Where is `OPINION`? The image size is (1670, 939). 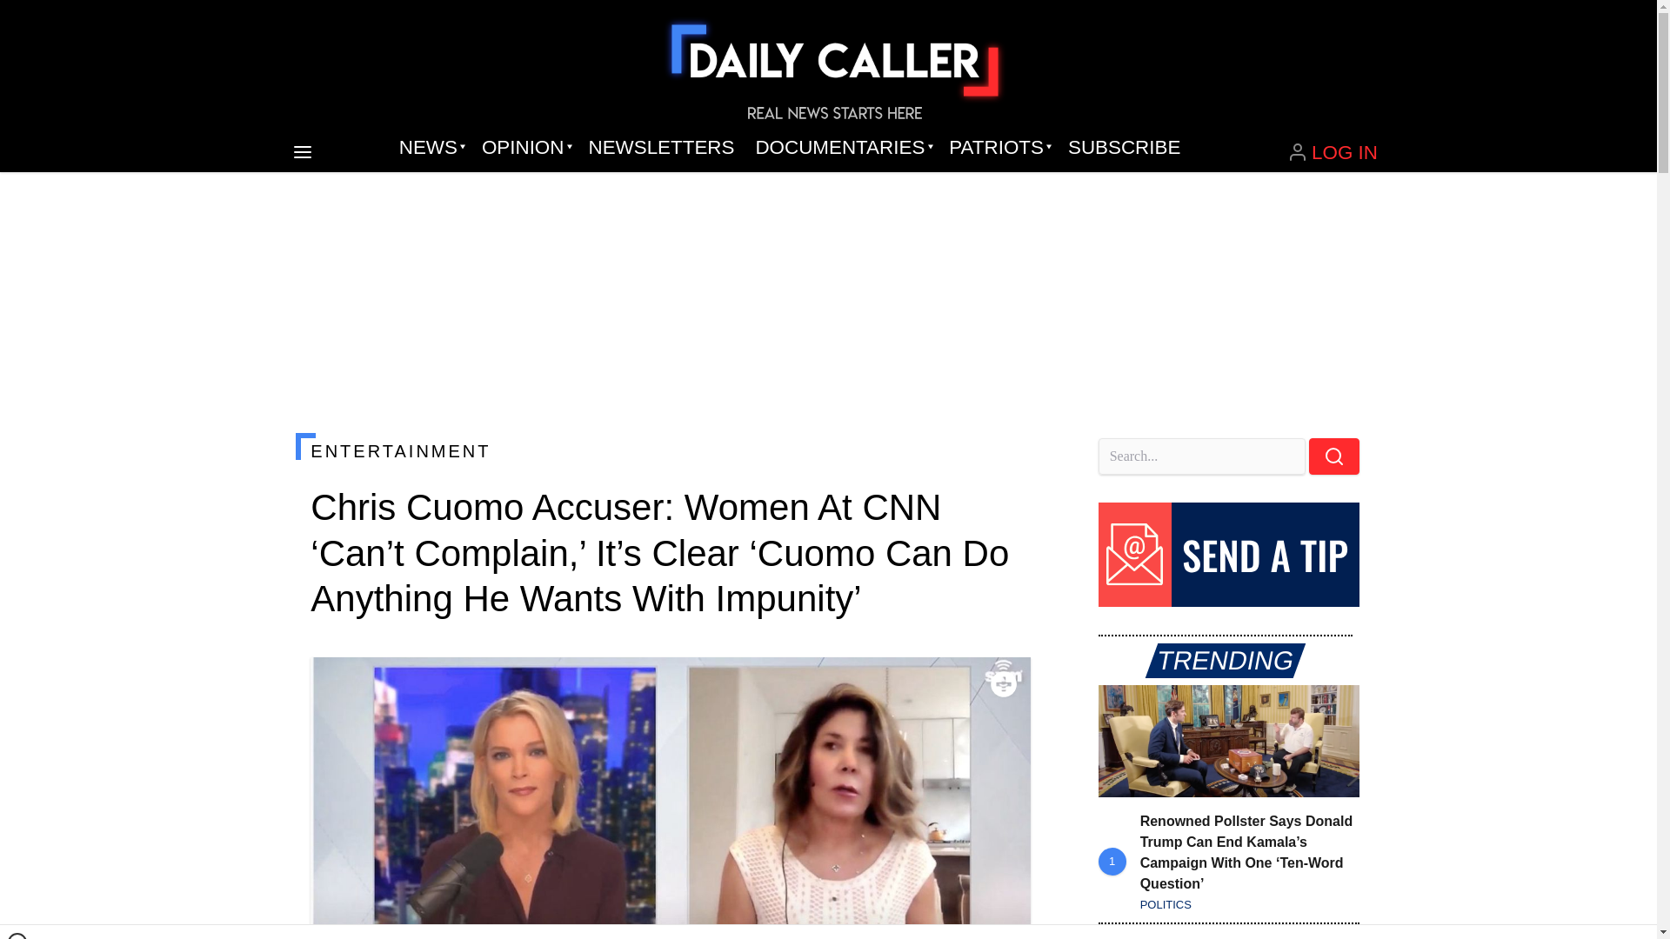
OPINION is located at coordinates (524, 148).